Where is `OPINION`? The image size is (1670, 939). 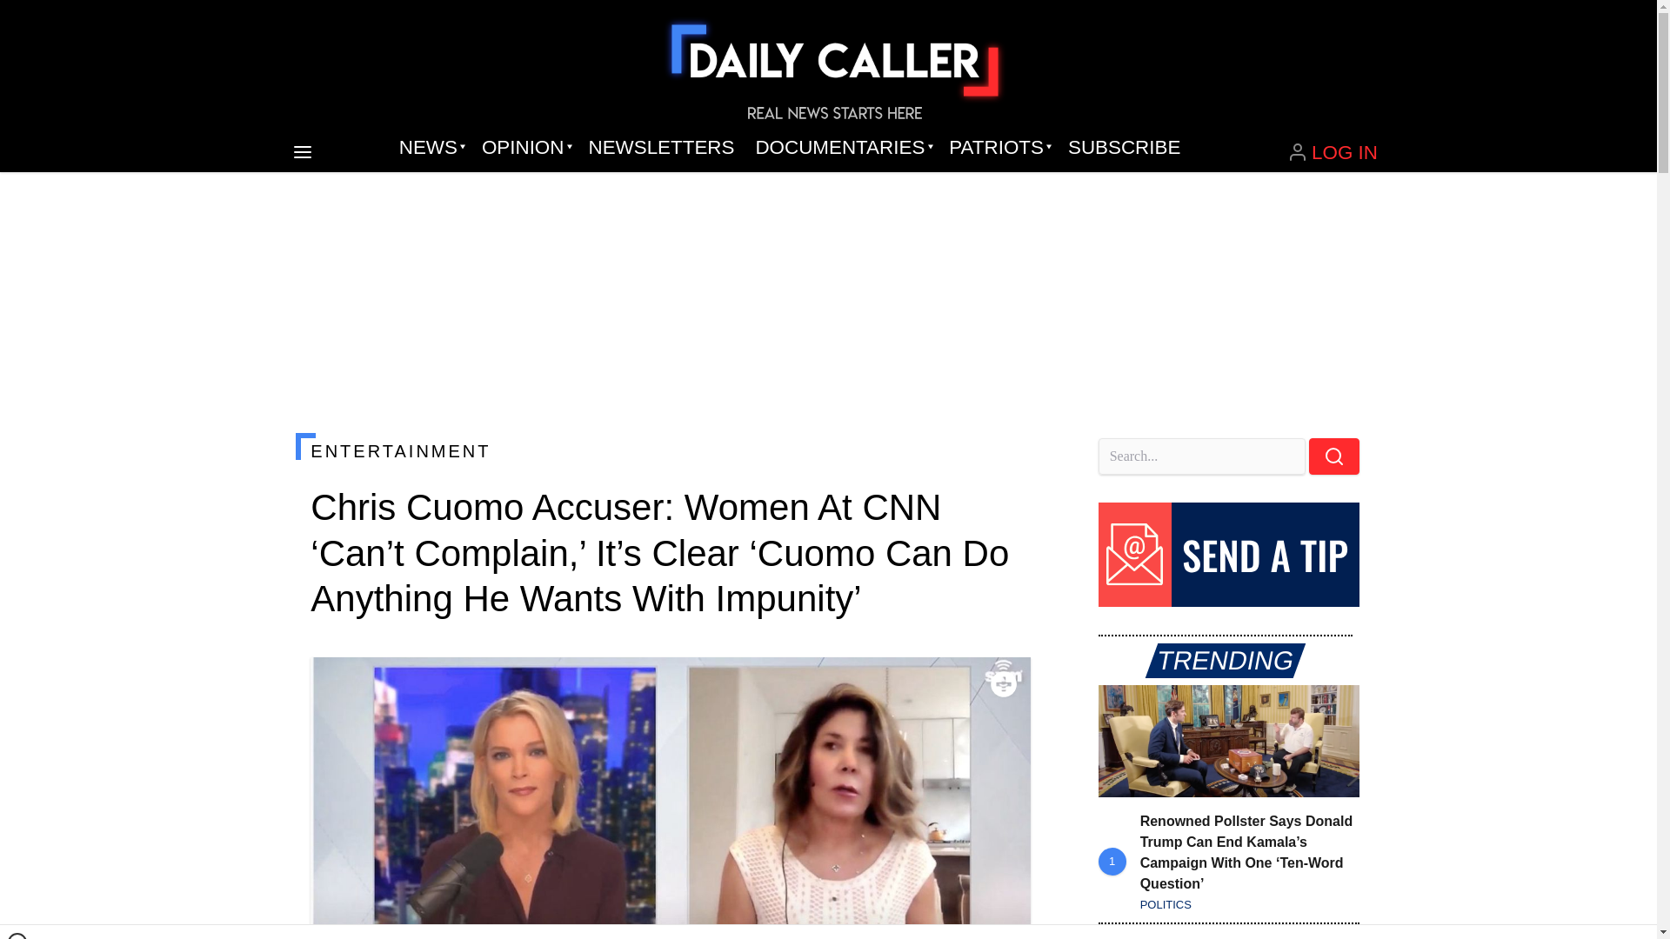
OPINION is located at coordinates (524, 148).